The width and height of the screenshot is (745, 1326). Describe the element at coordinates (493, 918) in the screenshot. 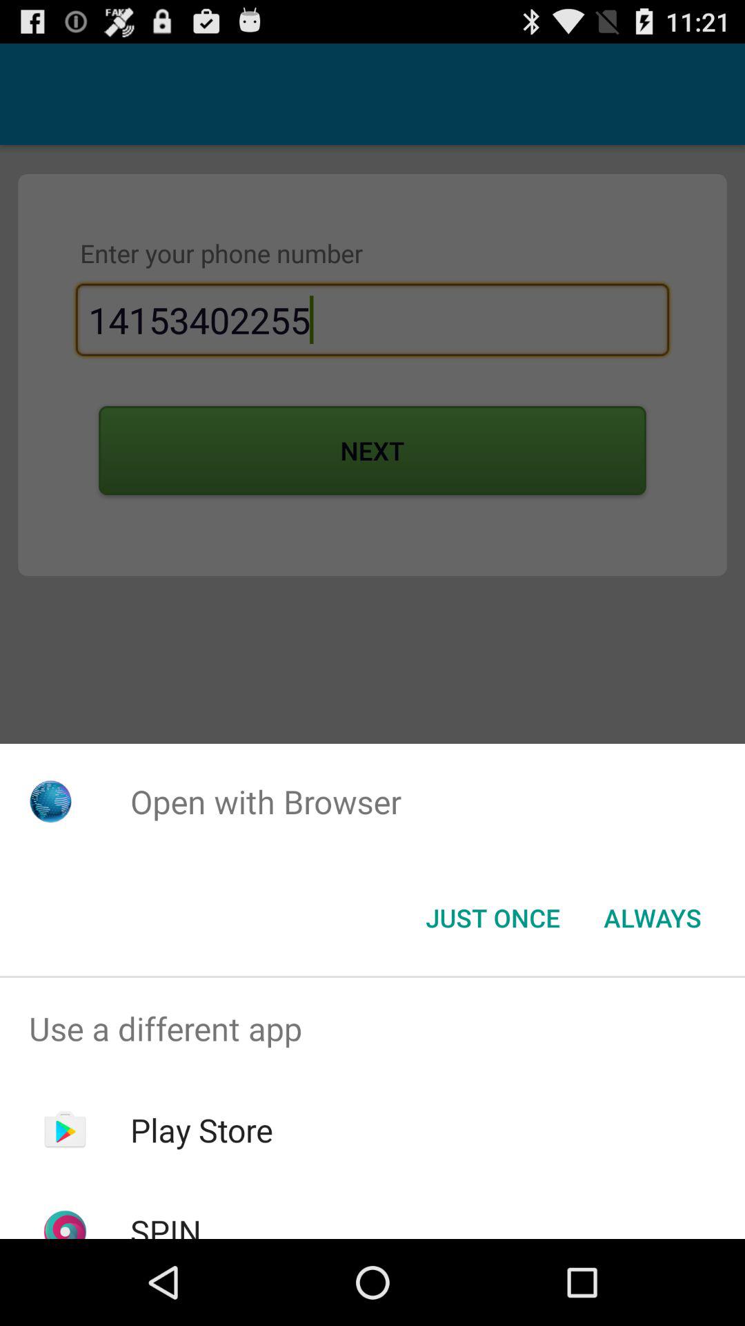

I see `choose just once` at that location.